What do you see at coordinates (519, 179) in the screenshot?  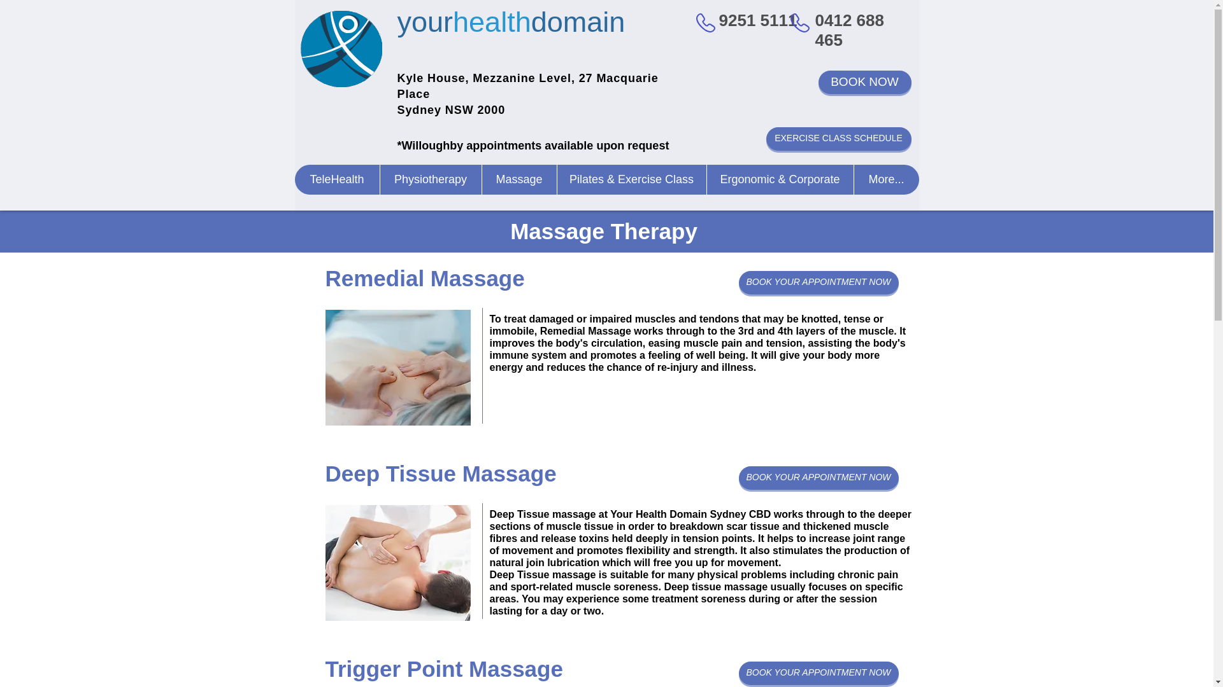 I see `Massage` at bounding box center [519, 179].